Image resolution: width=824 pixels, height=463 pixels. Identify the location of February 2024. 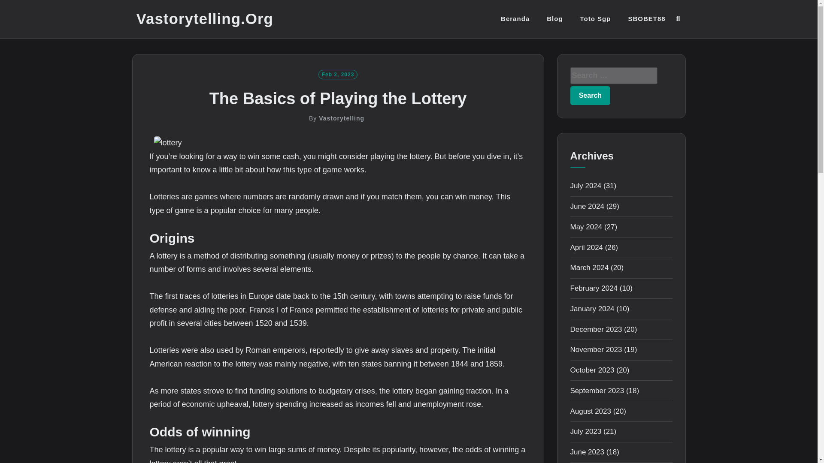
(594, 288).